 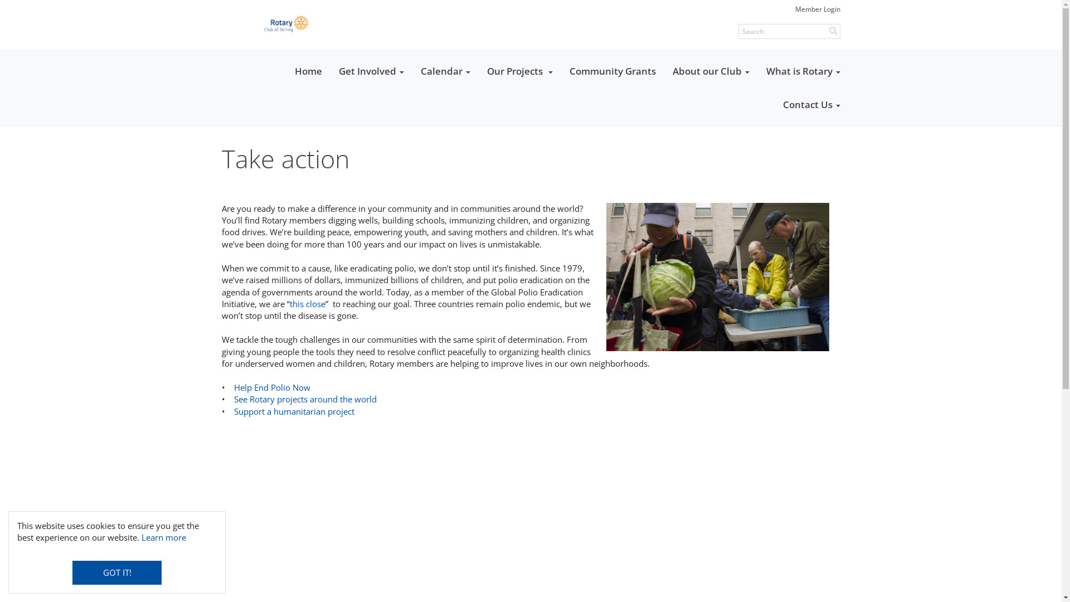 I want to click on Help End Polio Now, so click(x=272, y=387).